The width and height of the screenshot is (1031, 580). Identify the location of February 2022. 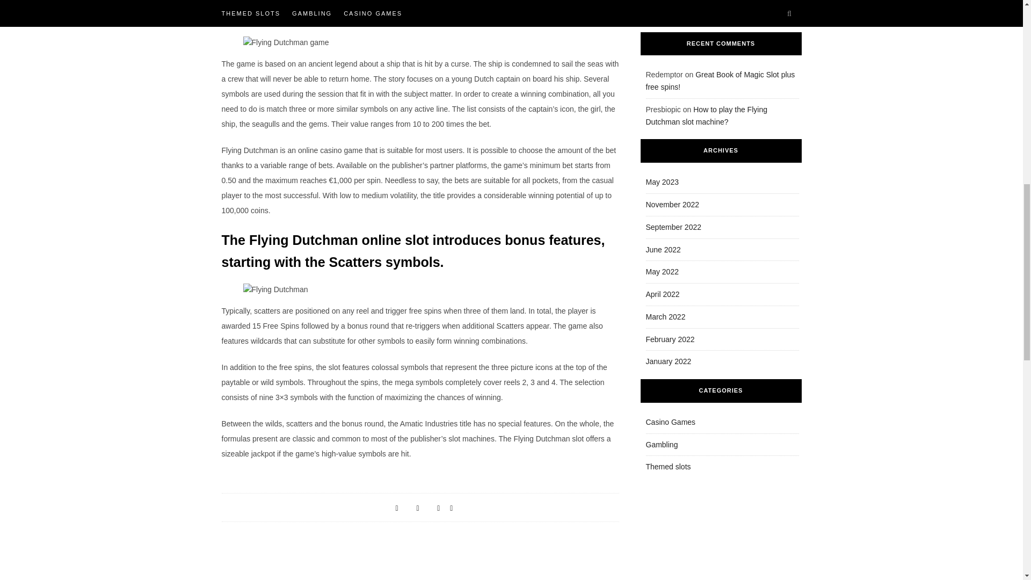
(669, 339).